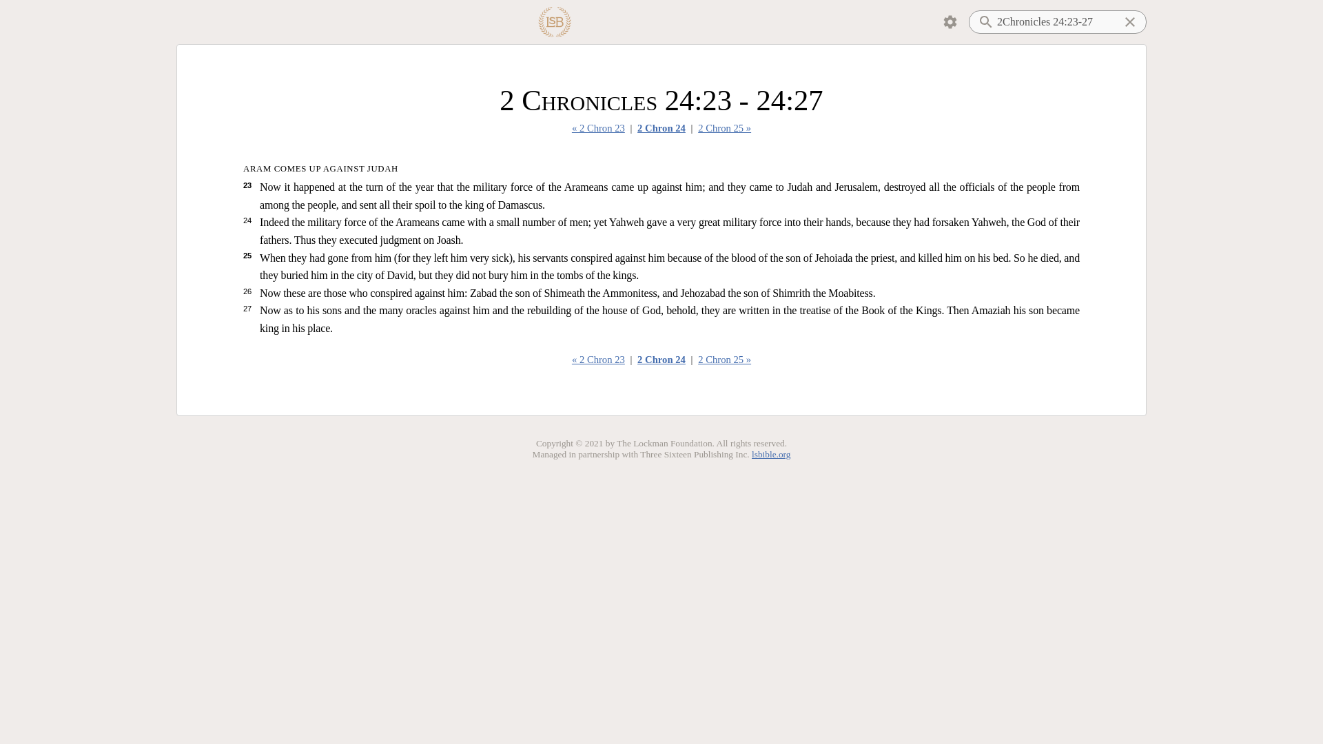 The height and width of the screenshot is (744, 1323). I want to click on 2 Chron 24, so click(661, 359).